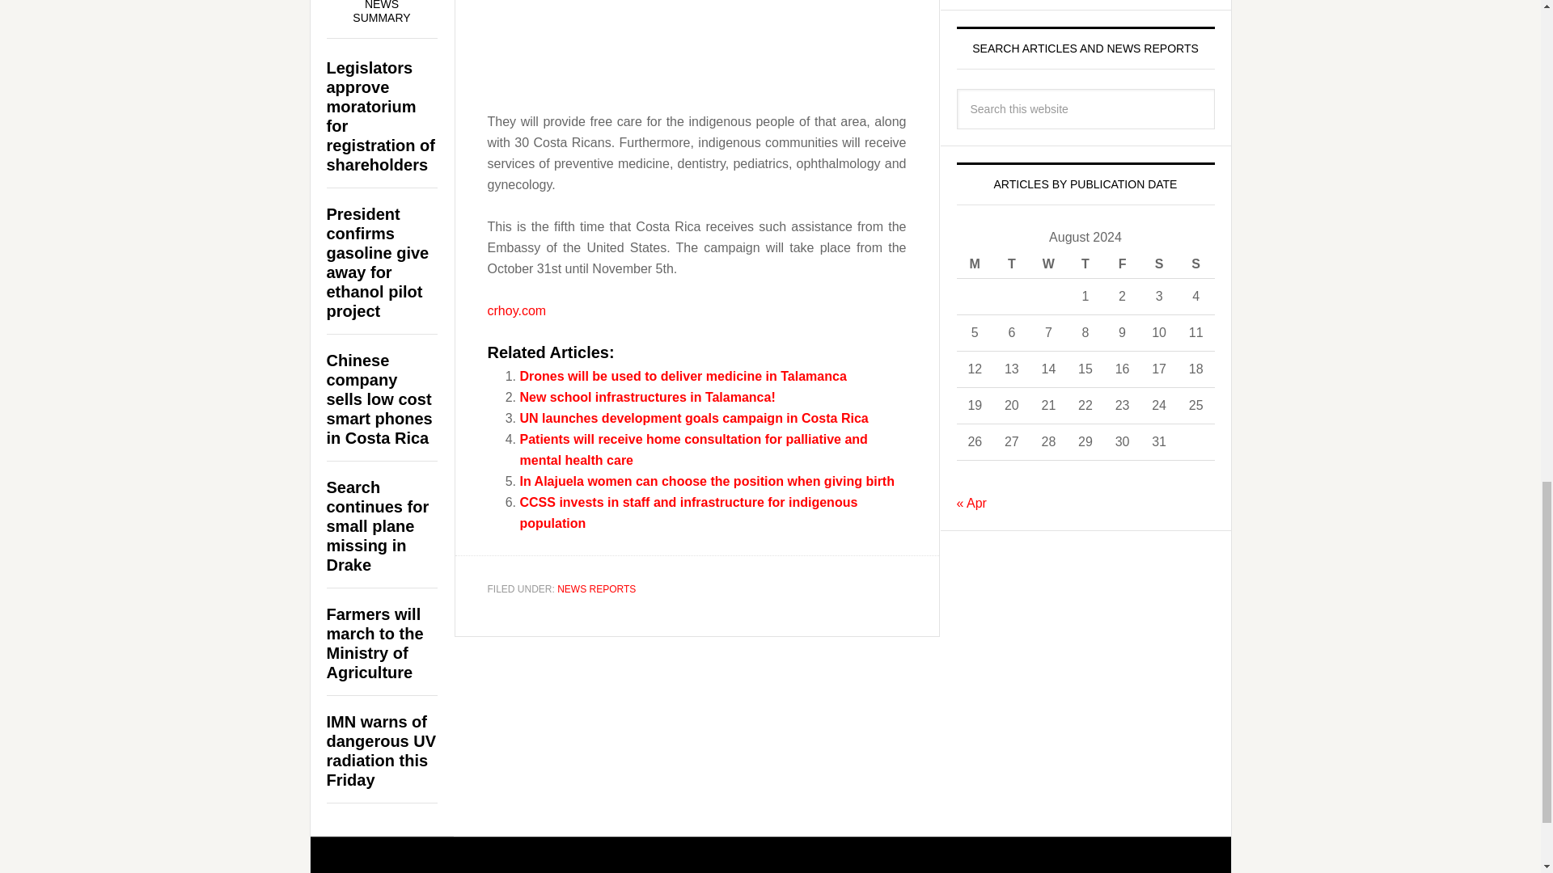 This screenshot has height=873, width=1553. Describe the element at coordinates (1123, 264) in the screenshot. I see `Friday` at that location.